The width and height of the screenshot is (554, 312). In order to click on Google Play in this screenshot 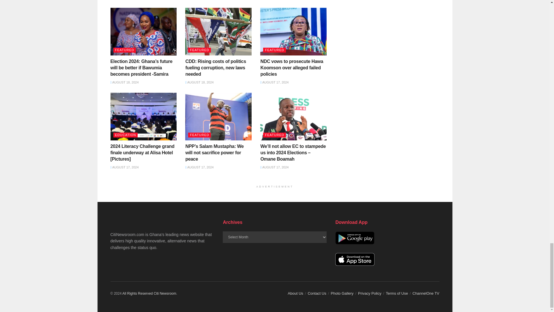, I will do `click(355, 238)`.